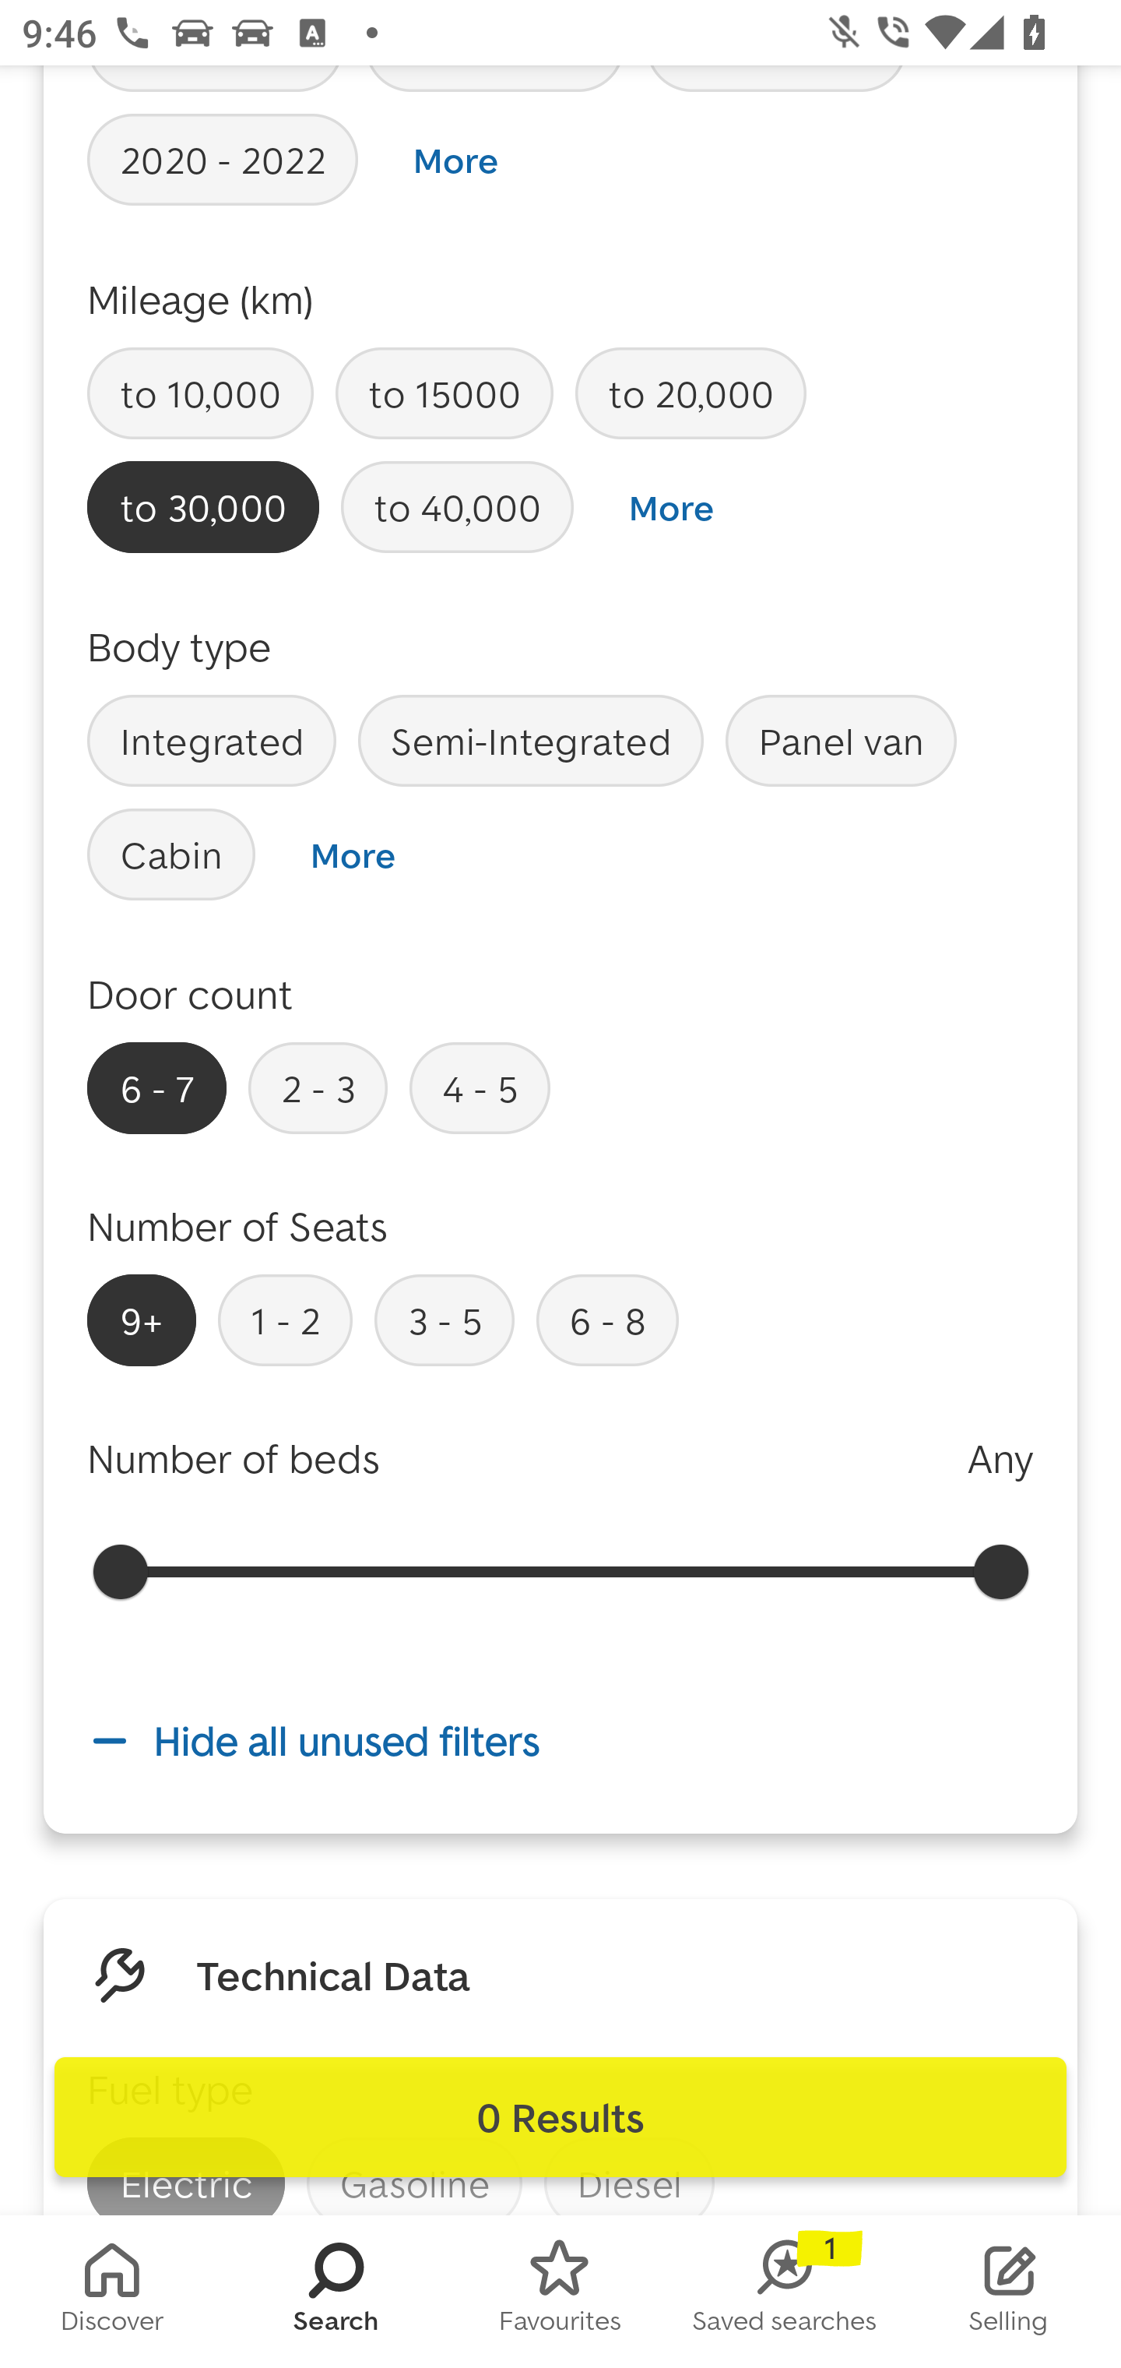 The image size is (1121, 2368). I want to click on 2 - 3, so click(318, 1087).